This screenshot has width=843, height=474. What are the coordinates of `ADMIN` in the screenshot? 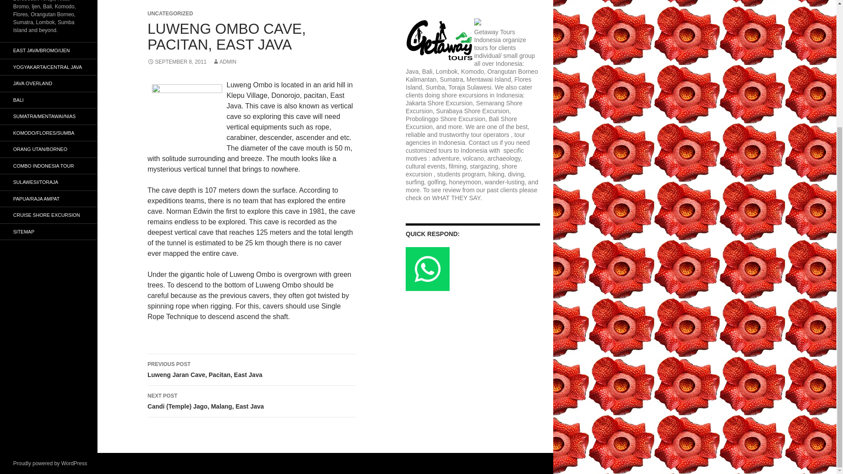 It's located at (224, 61).